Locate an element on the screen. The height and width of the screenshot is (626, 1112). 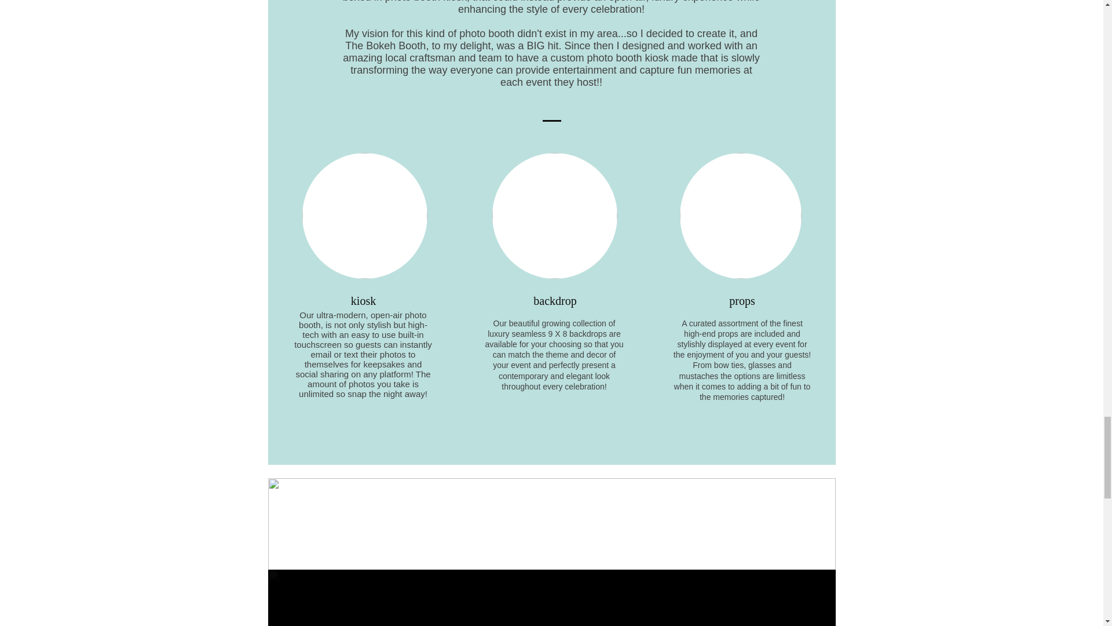
SB-ju9x2D-000044-2.jpg is located at coordinates (740, 216).